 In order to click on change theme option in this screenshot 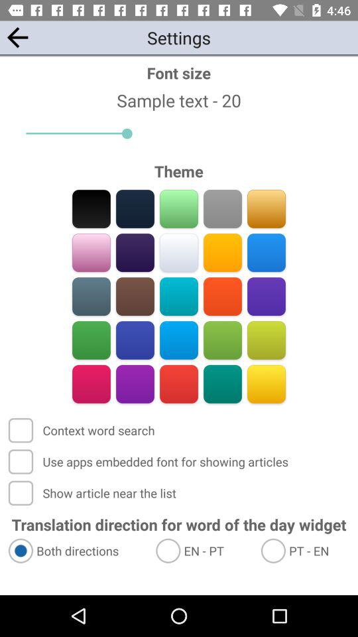, I will do `click(135, 252)`.